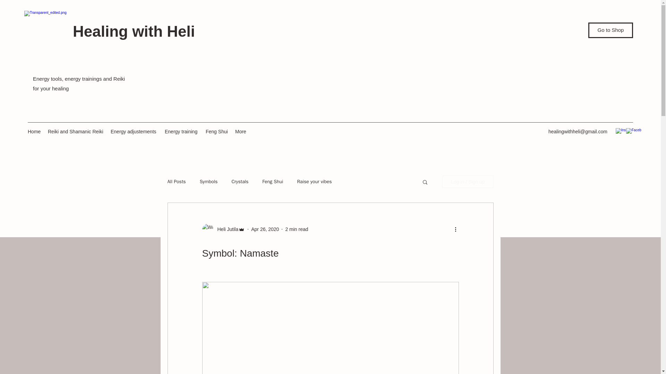 This screenshot has width=666, height=374. Describe the element at coordinates (76, 132) in the screenshot. I see `Reiki and Shamanic Reiki` at that location.